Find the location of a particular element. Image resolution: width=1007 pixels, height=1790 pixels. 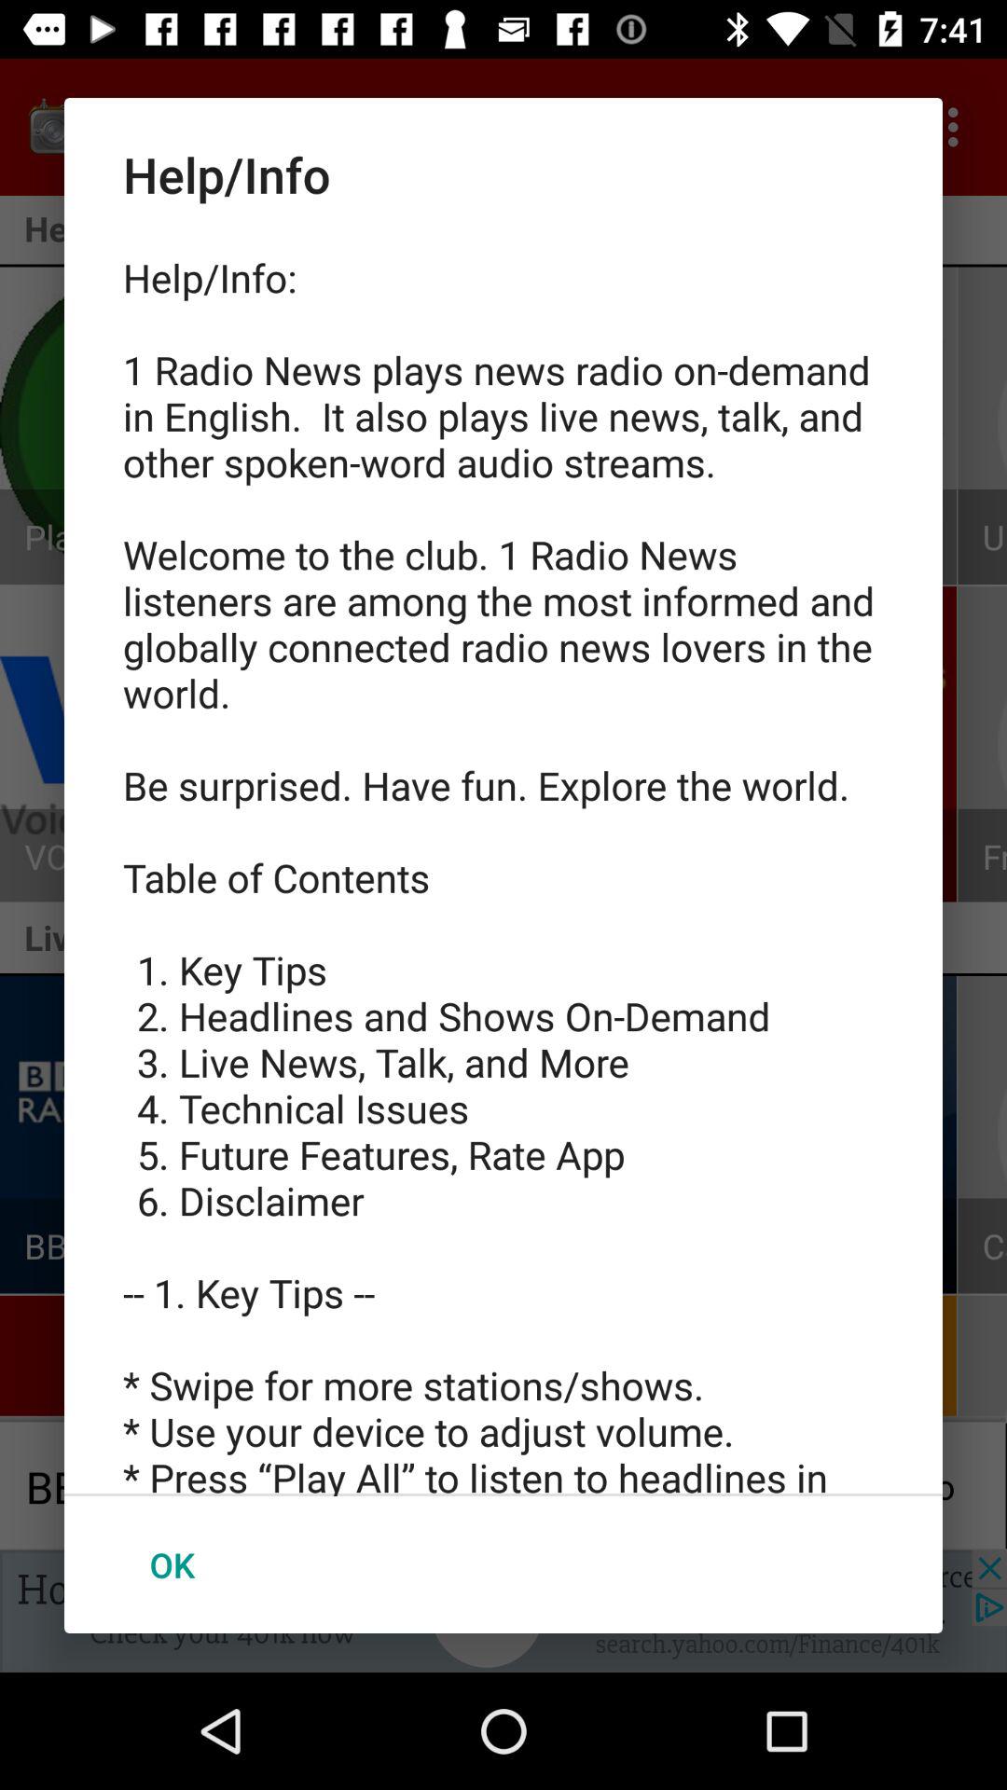

tap icon below help info 1 is located at coordinates (172, 1564).